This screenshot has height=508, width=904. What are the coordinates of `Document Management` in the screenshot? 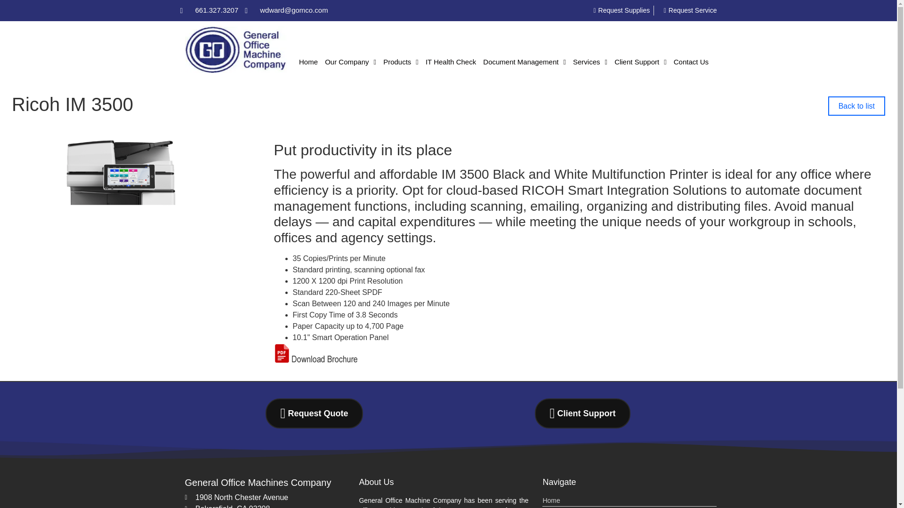 It's located at (525, 62).